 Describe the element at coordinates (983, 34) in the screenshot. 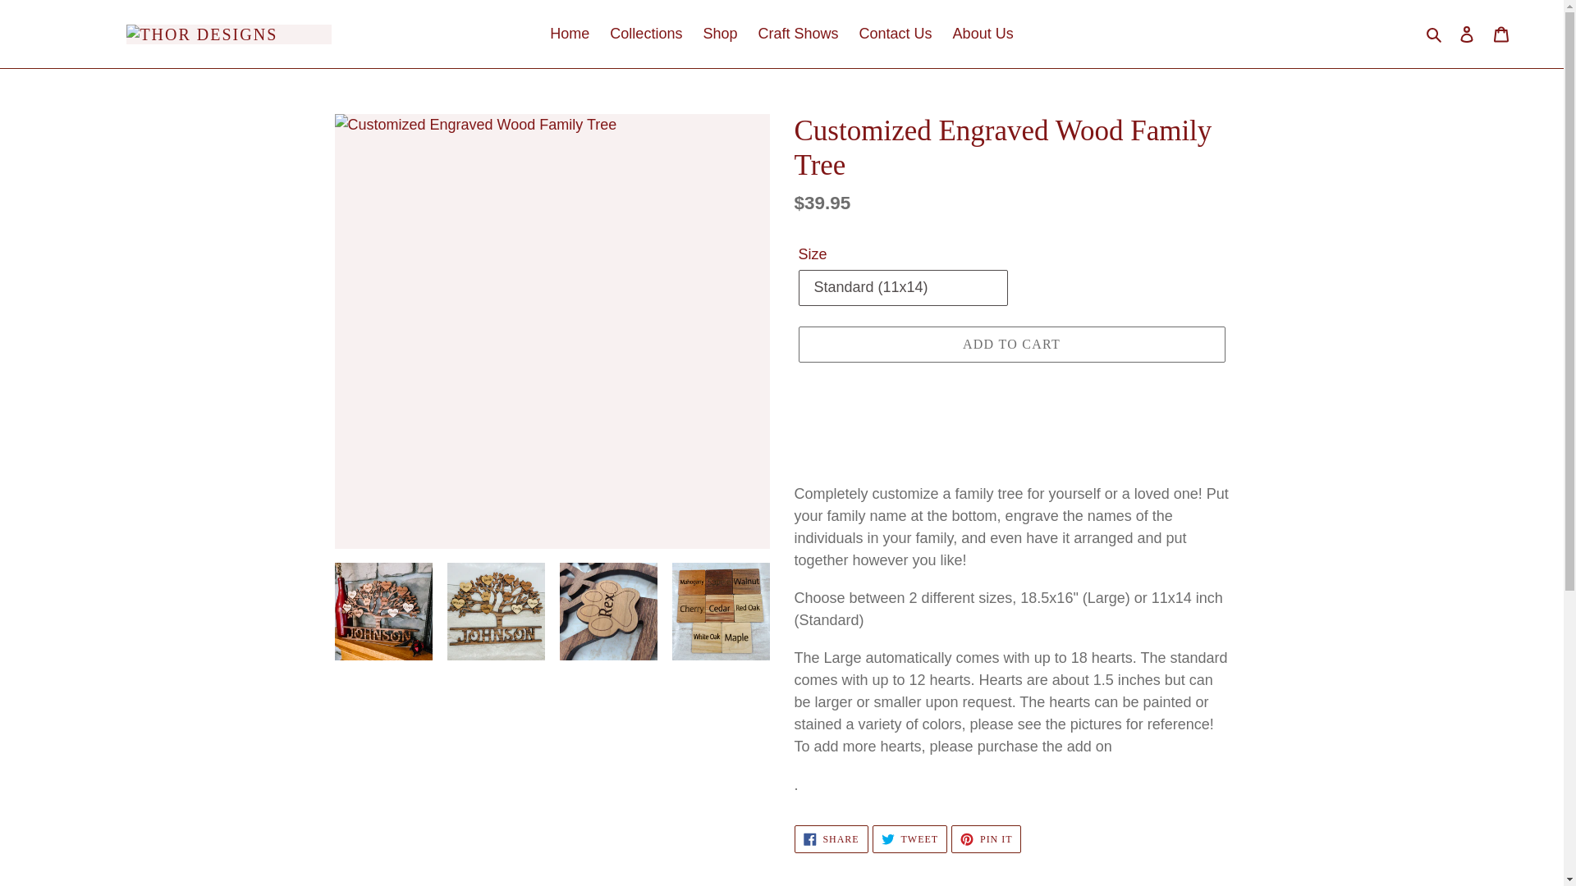

I see `Shop` at that location.